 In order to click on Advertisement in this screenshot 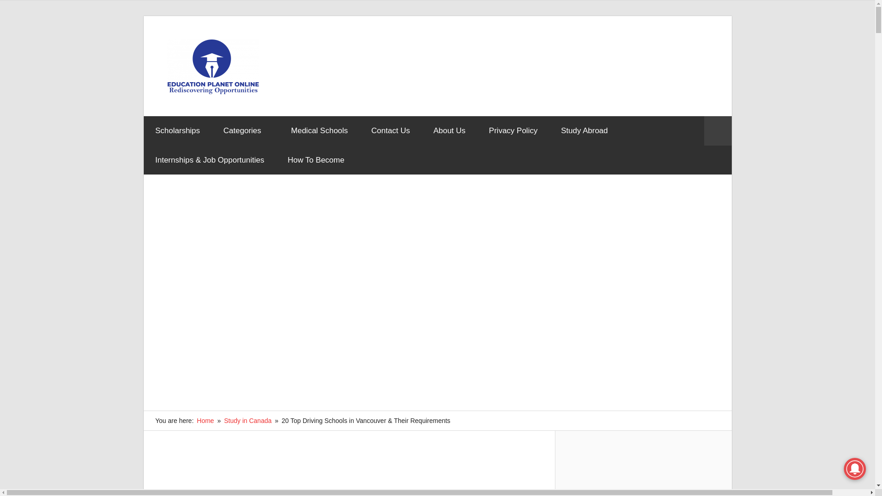, I will do `click(349, 477)`.